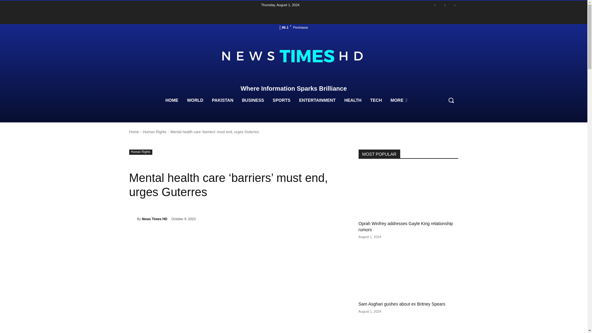  I want to click on TECH, so click(376, 100).